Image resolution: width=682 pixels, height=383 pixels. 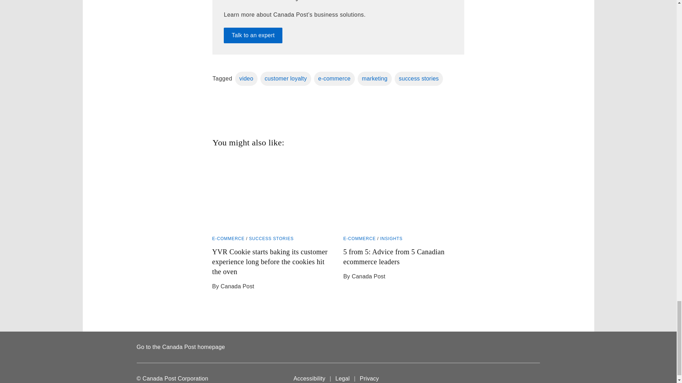 What do you see at coordinates (286, 78) in the screenshot?
I see `customer loyalty` at bounding box center [286, 78].